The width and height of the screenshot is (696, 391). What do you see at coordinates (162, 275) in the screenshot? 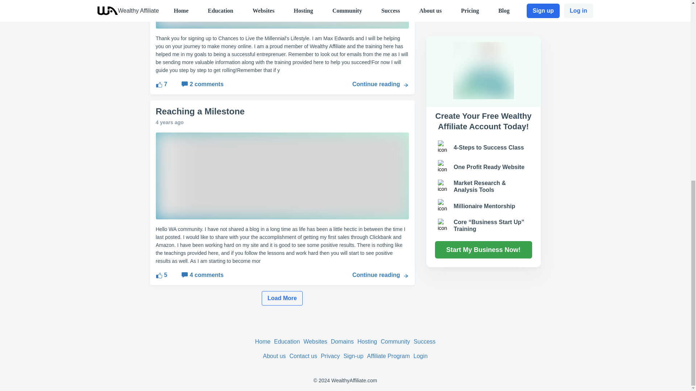
I see `5` at bounding box center [162, 275].